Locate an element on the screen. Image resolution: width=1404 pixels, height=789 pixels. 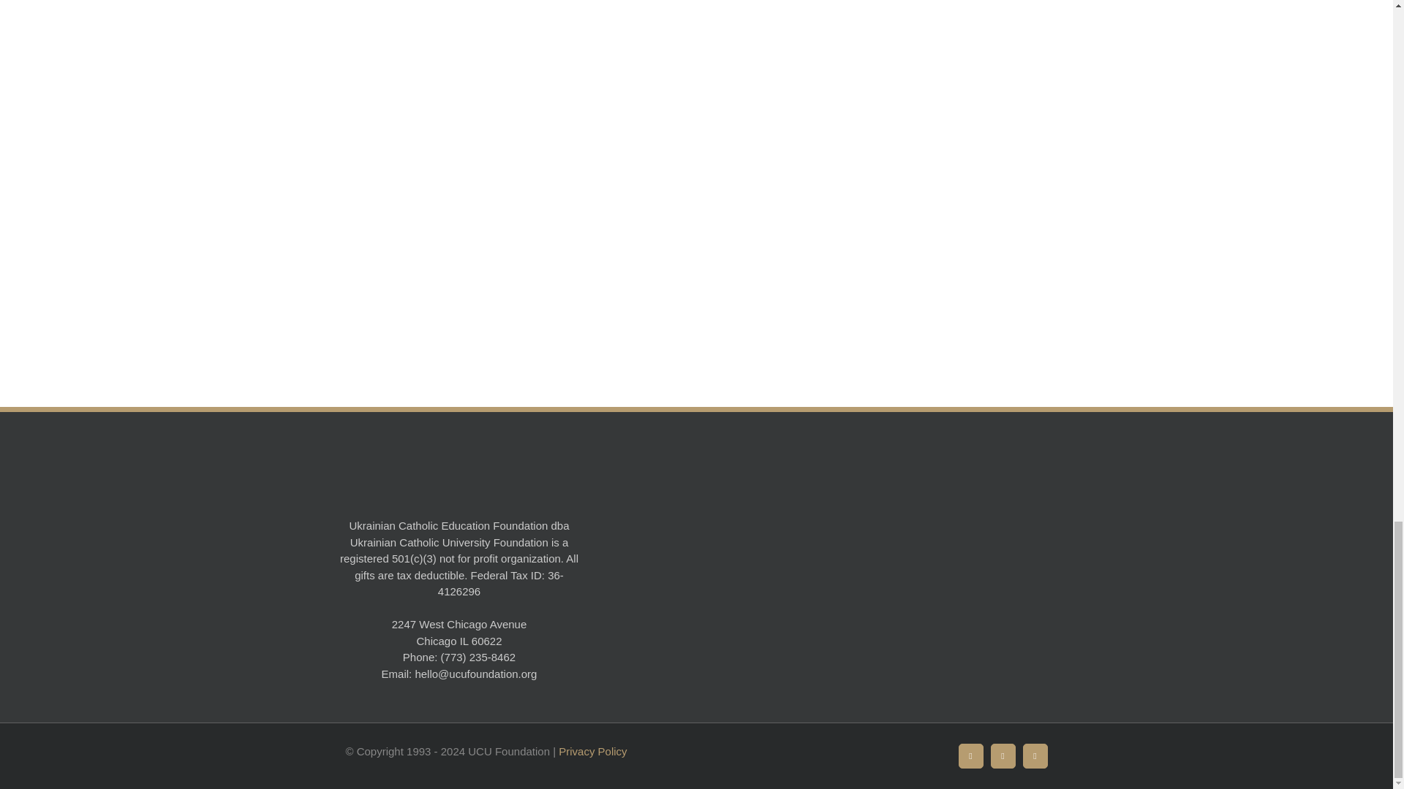
Facebook is located at coordinates (971, 755).